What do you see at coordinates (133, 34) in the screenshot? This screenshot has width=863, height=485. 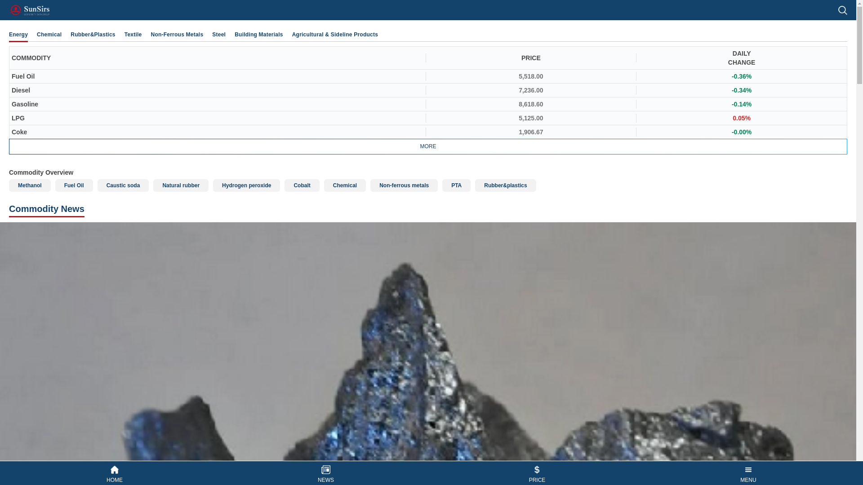 I see `Textile` at bounding box center [133, 34].